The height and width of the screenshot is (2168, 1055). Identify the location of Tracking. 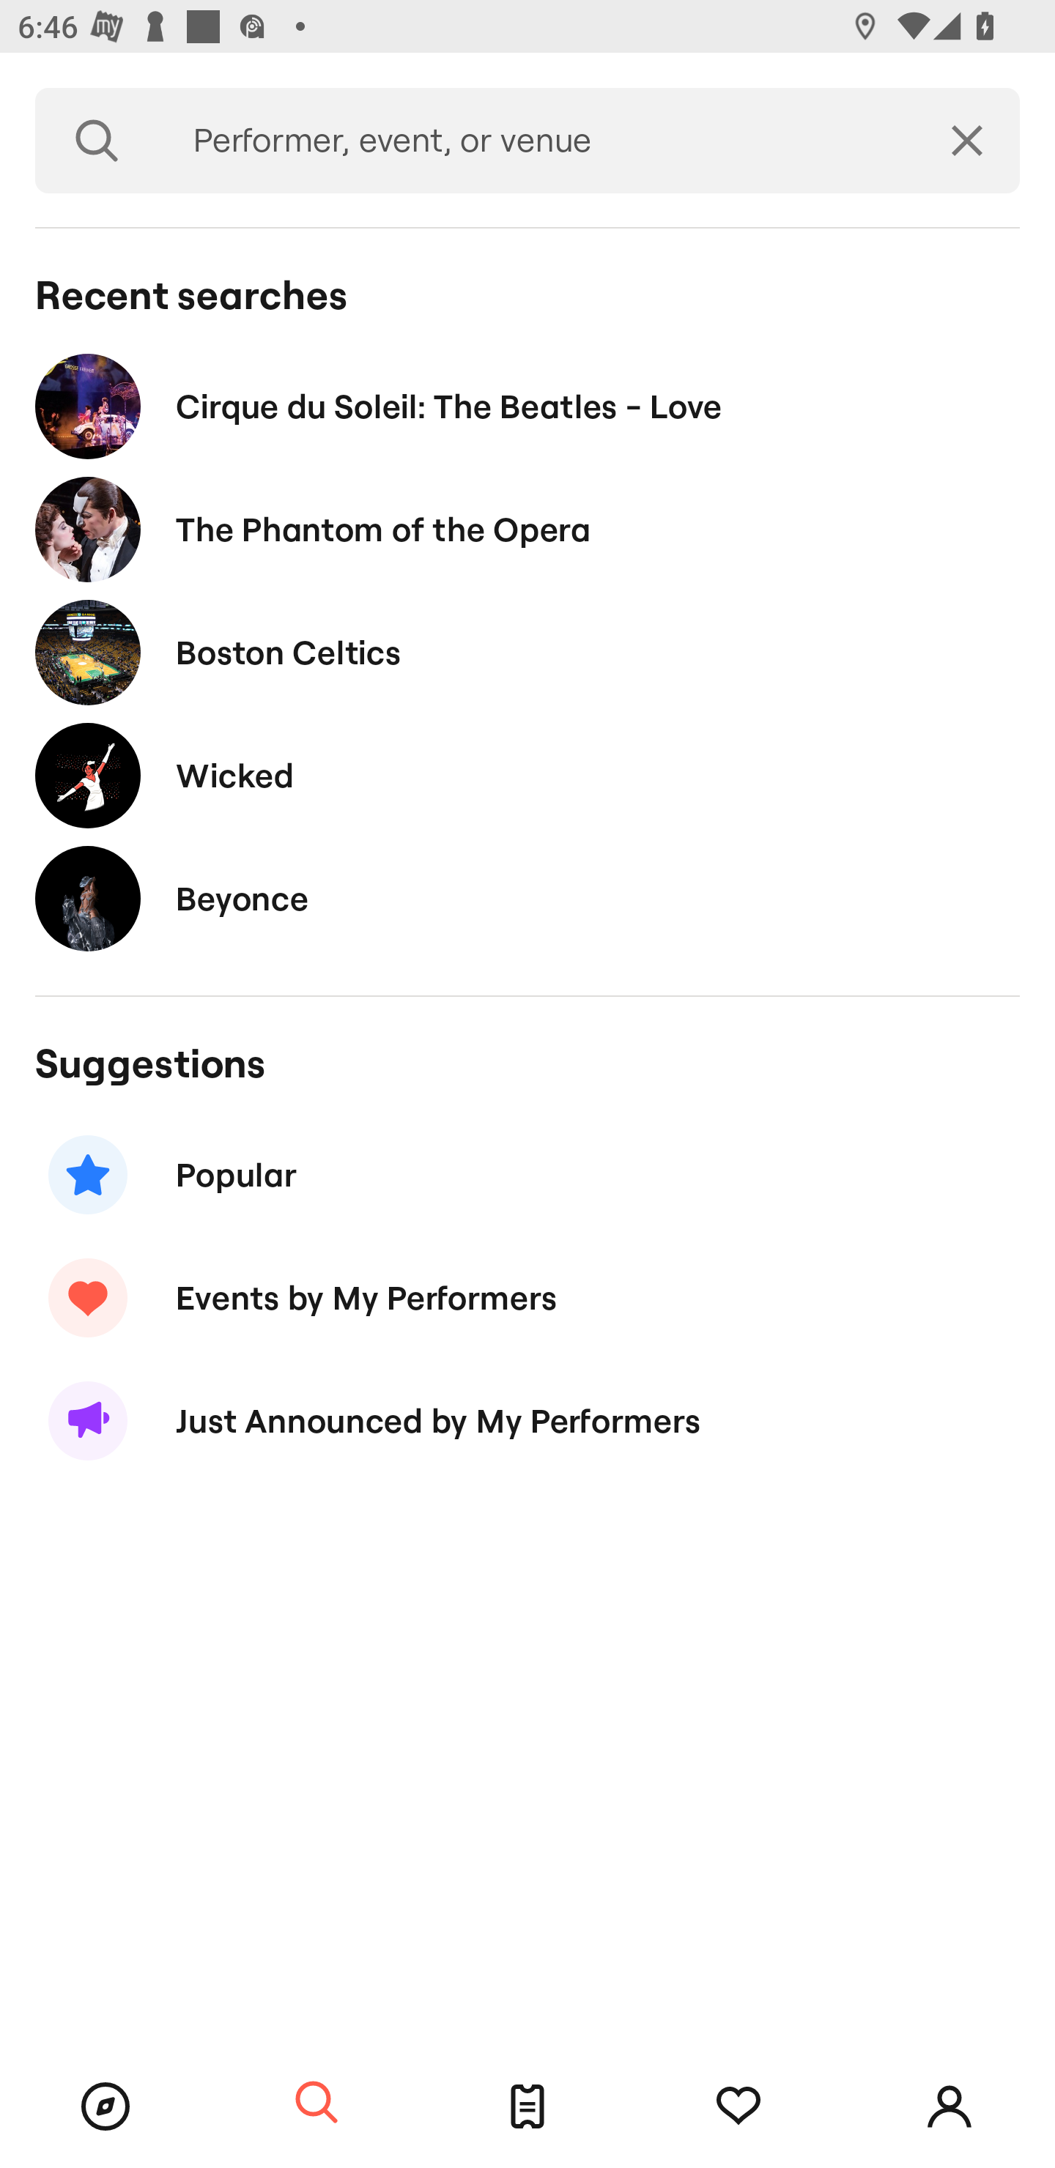
(738, 2106).